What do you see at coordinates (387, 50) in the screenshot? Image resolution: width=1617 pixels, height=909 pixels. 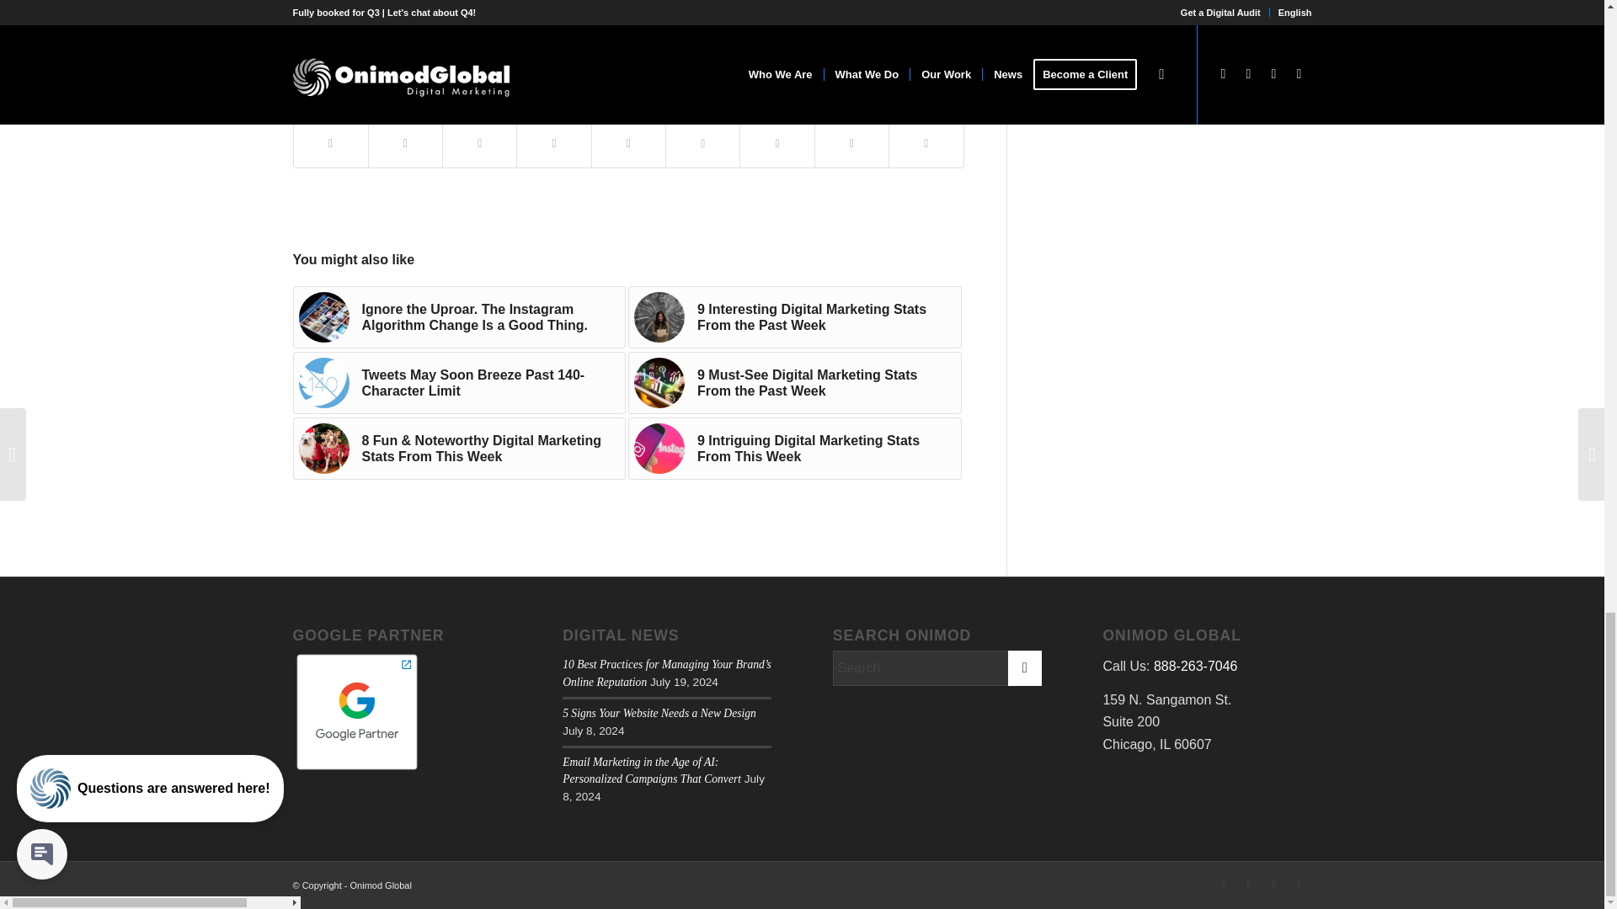 I see `Digital Marketing stats` at bounding box center [387, 50].